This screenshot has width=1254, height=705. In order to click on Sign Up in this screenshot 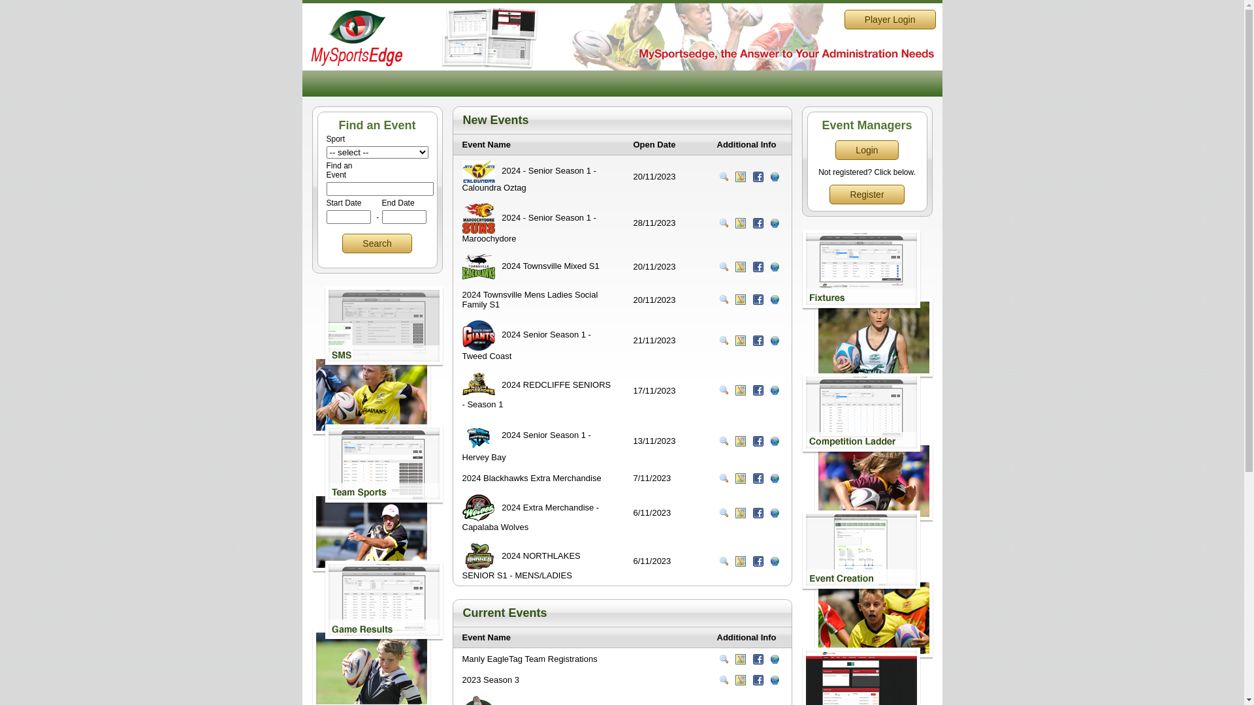, I will do `click(775, 659)`.